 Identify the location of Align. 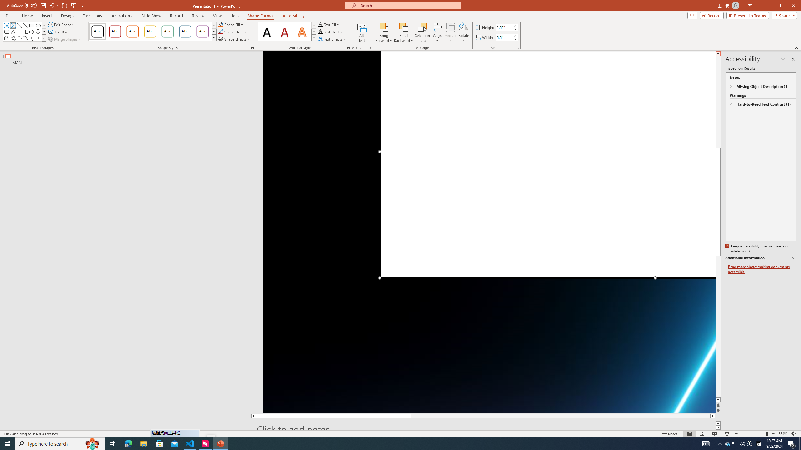
(437, 32).